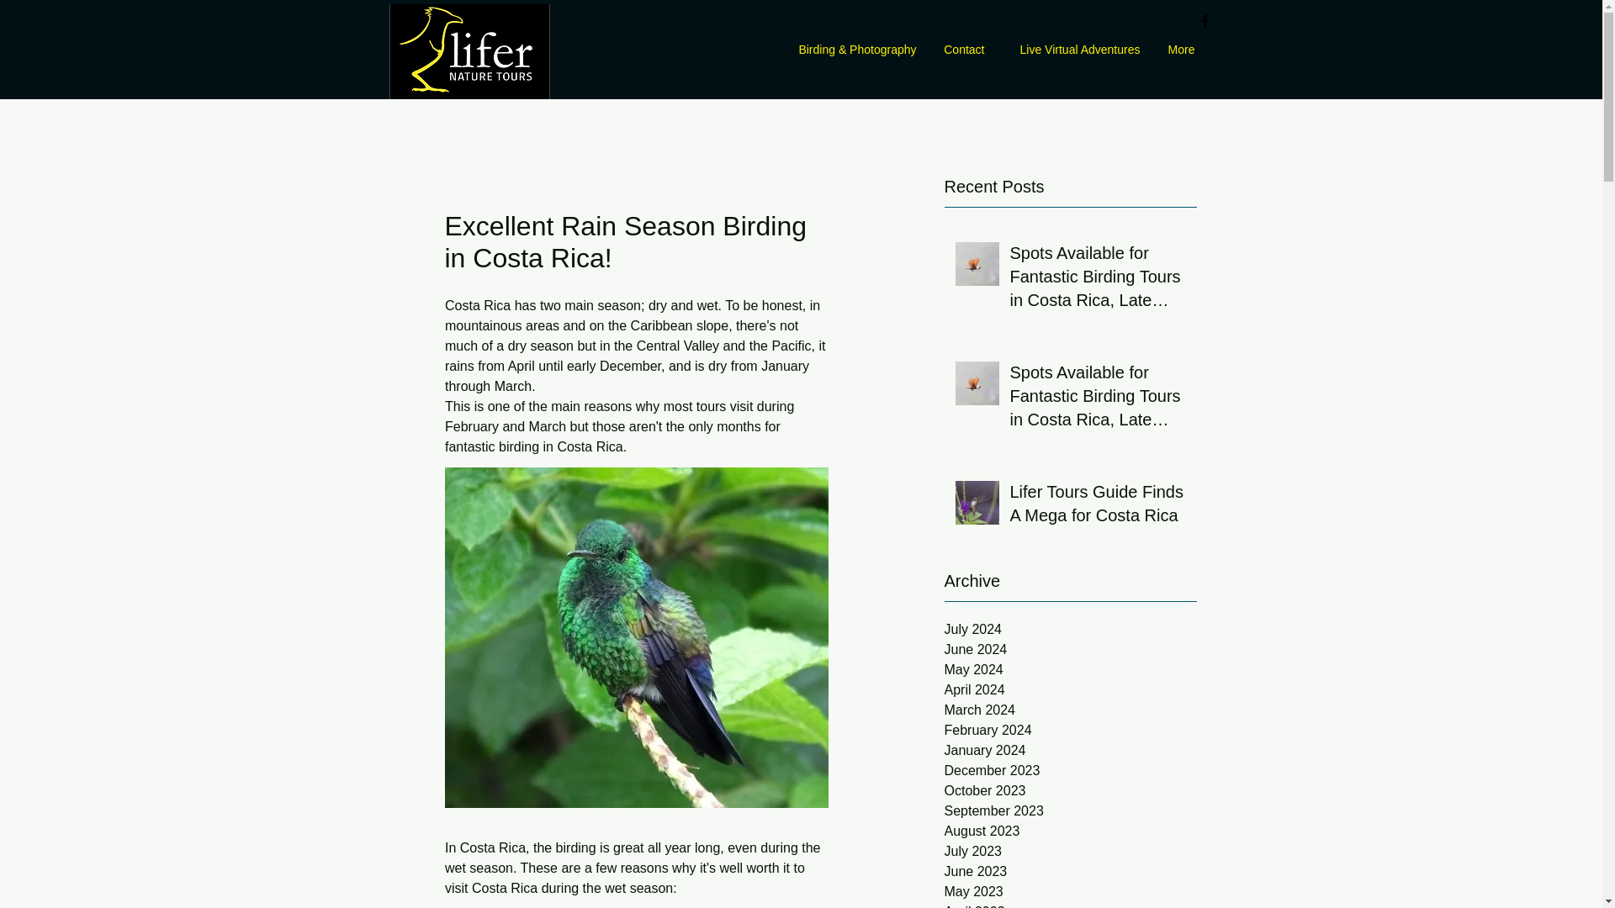 Image resolution: width=1615 pixels, height=908 pixels. I want to click on Live Virtual Adventures, so click(1075, 50).